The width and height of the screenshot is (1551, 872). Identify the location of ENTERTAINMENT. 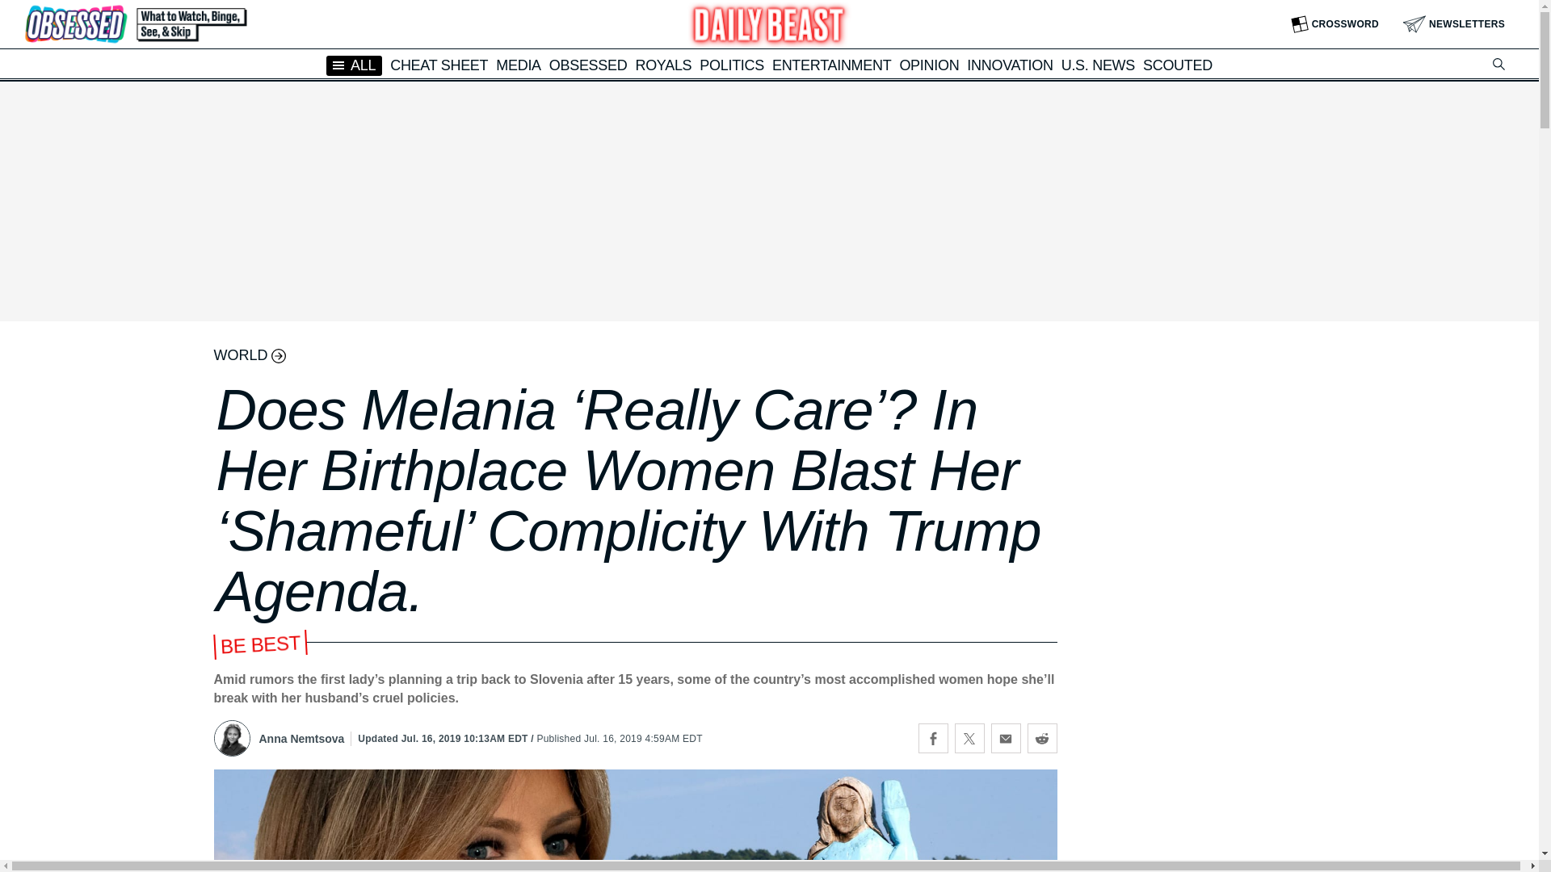
(831, 65).